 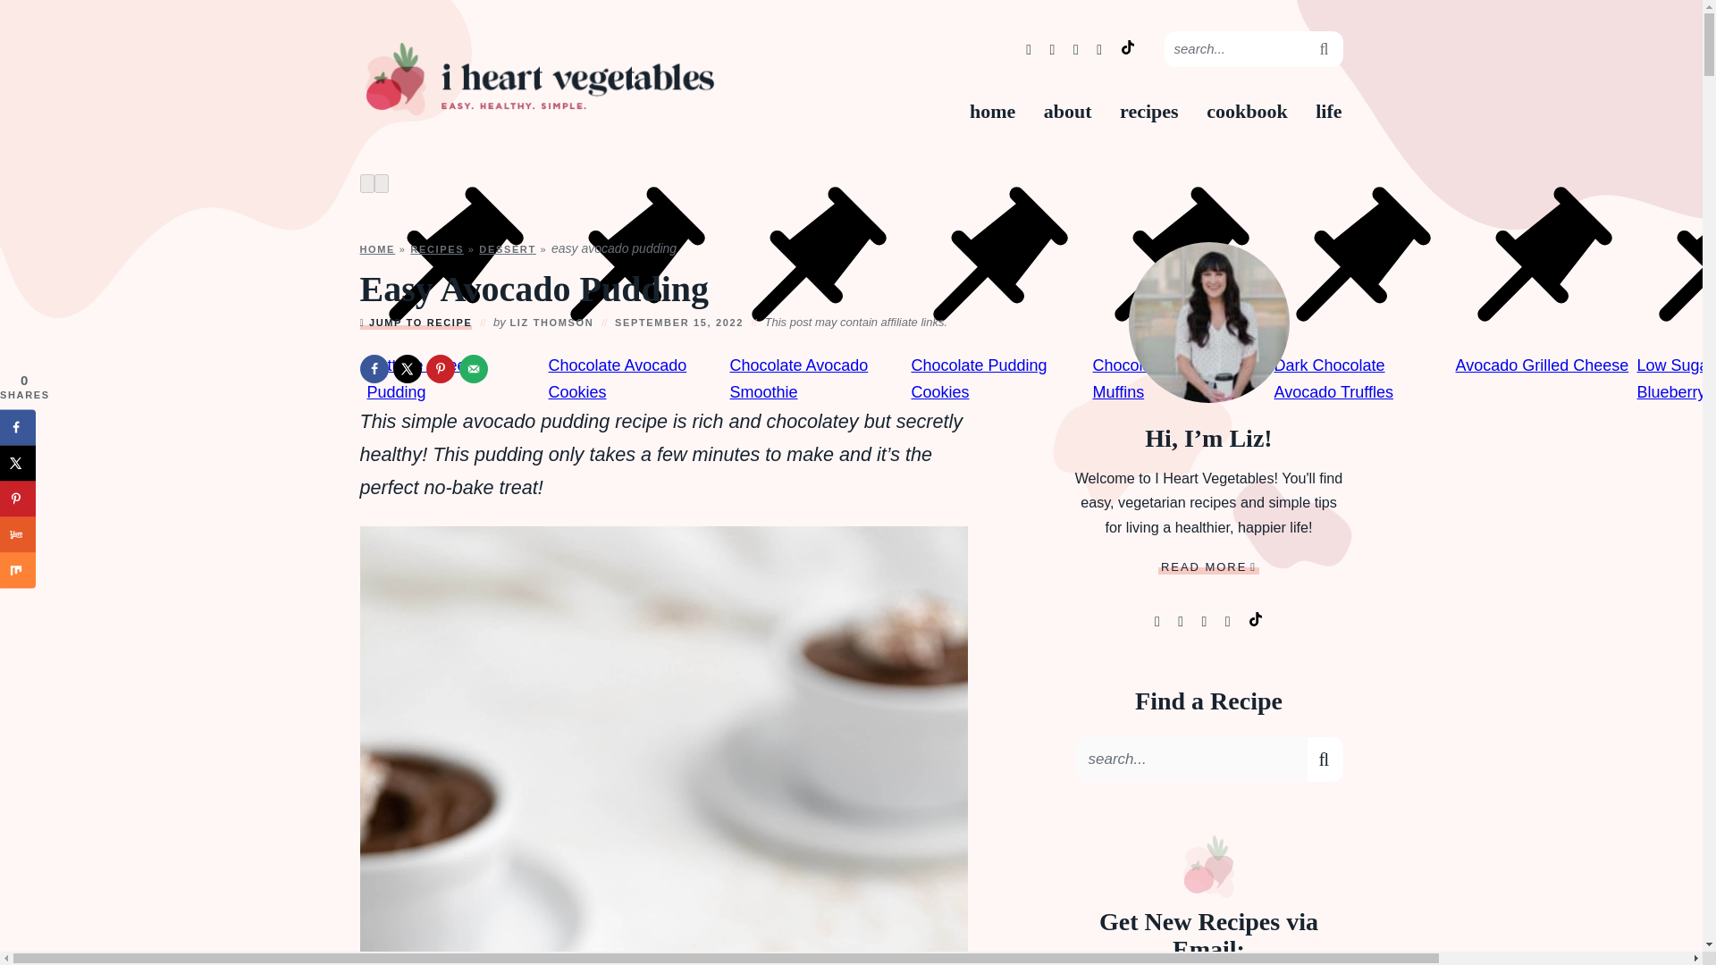 I want to click on home, so click(x=992, y=112).